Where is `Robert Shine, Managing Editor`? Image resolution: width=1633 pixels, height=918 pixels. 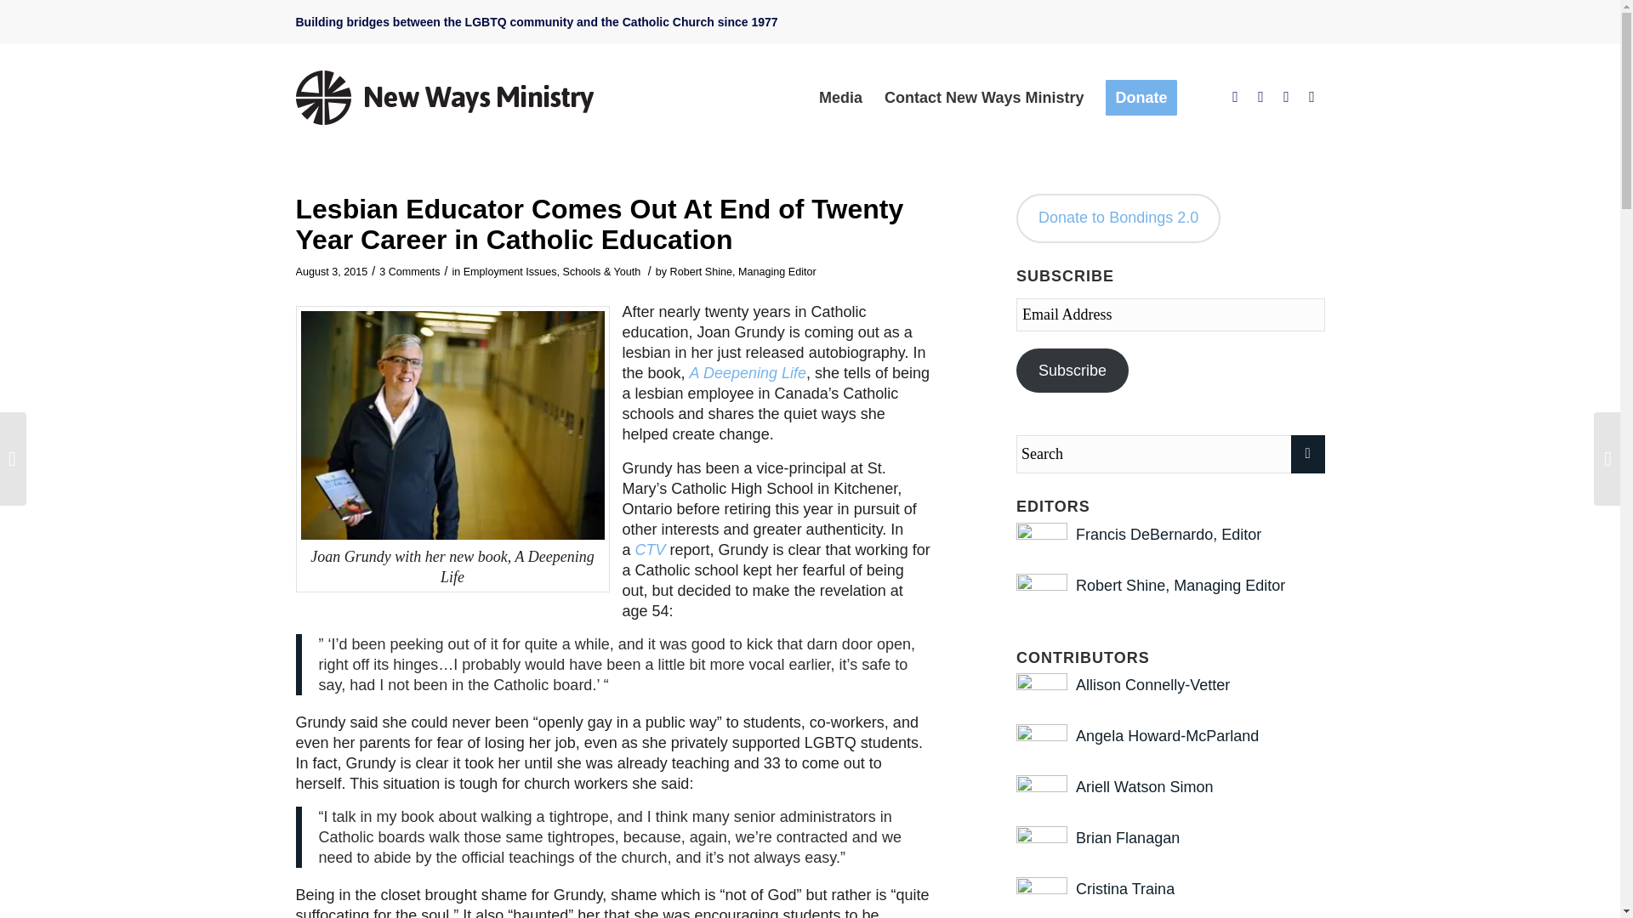
Robert Shine, Managing Editor is located at coordinates (743, 272).